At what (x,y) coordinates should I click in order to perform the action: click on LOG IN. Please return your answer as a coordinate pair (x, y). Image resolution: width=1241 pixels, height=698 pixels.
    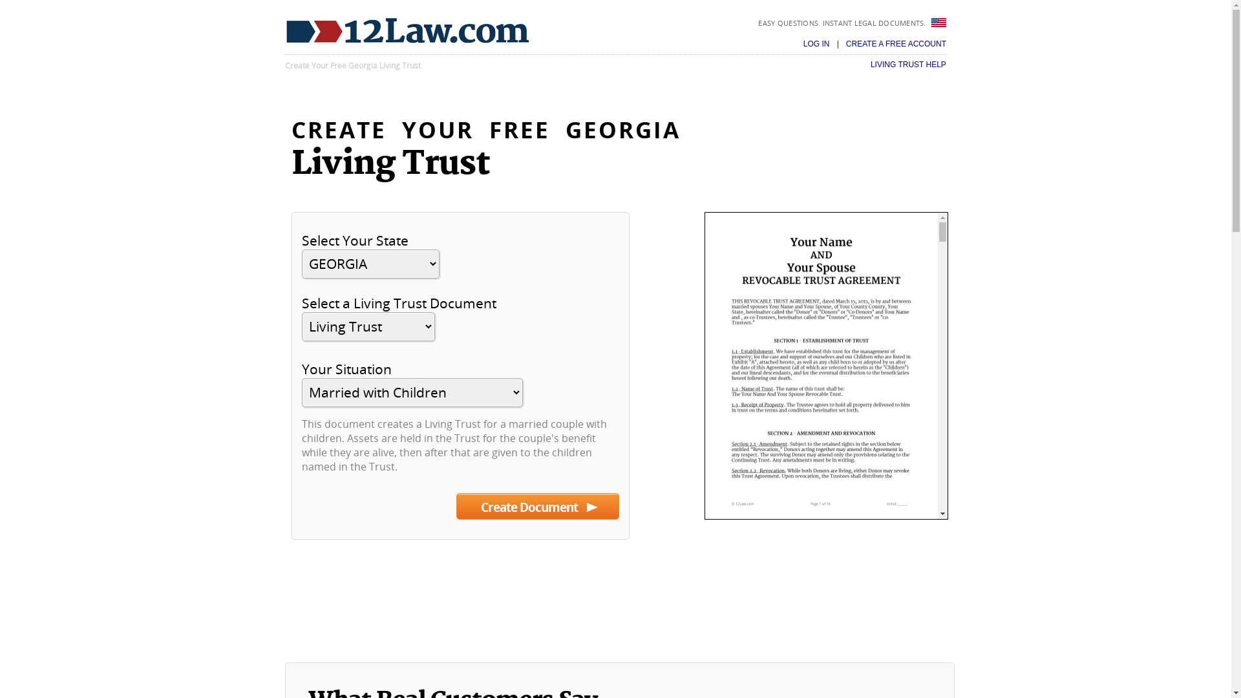
    Looking at the image, I should click on (818, 44).